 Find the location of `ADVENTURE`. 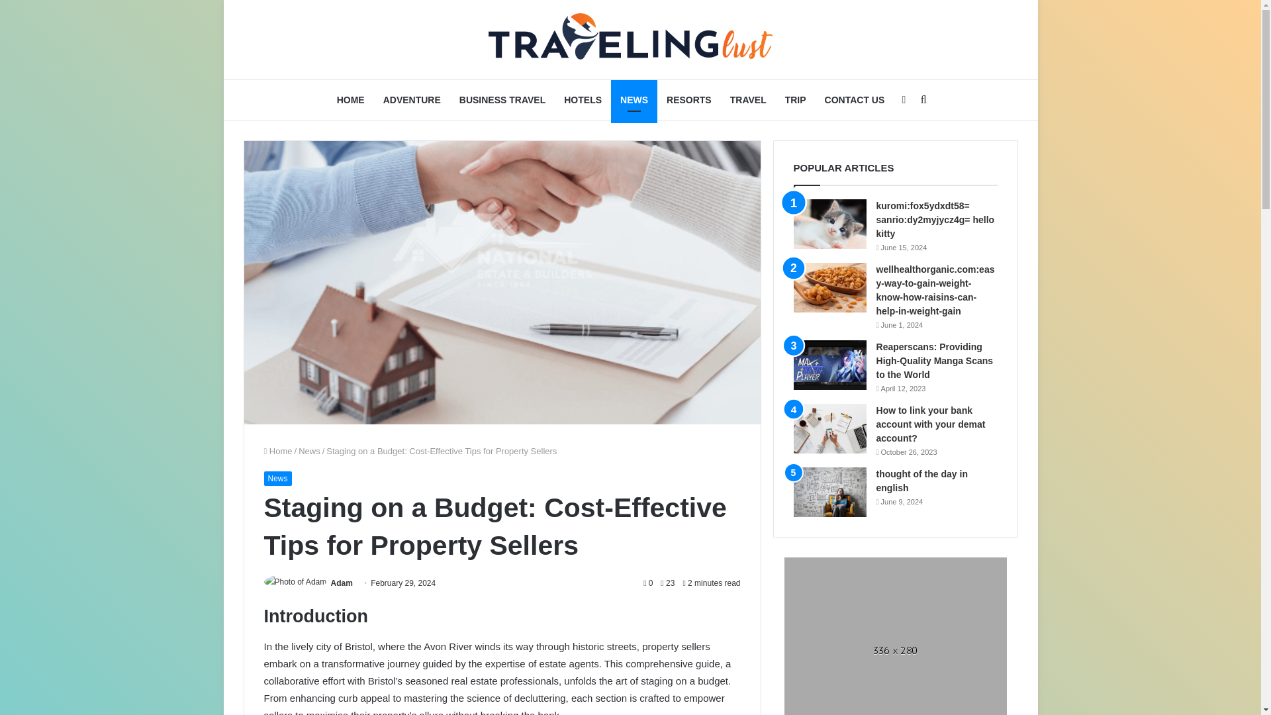

ADVENTURE is located at coordinates (412, 99).